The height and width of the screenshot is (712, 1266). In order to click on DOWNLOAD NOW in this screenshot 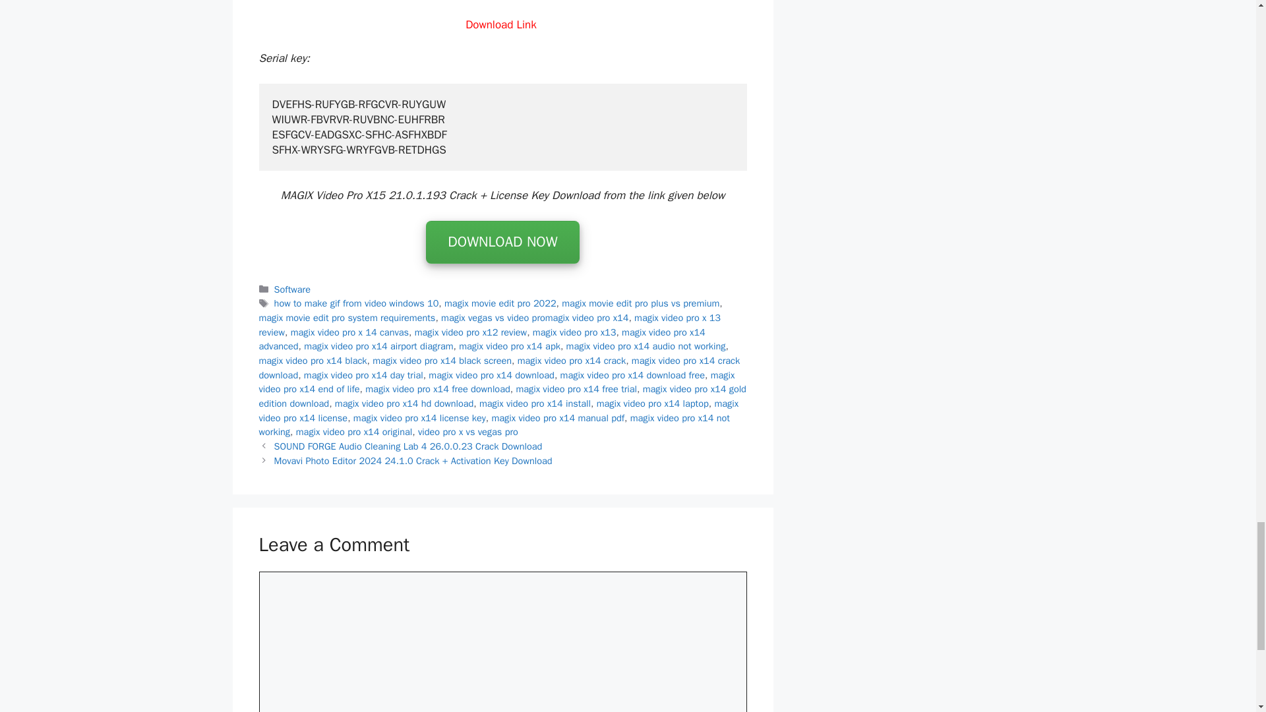, I will do `click(502, 241)`.